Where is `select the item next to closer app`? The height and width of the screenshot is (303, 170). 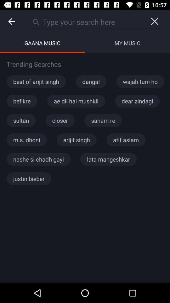
select the item next to closer app is located at coordinates (21, 120).